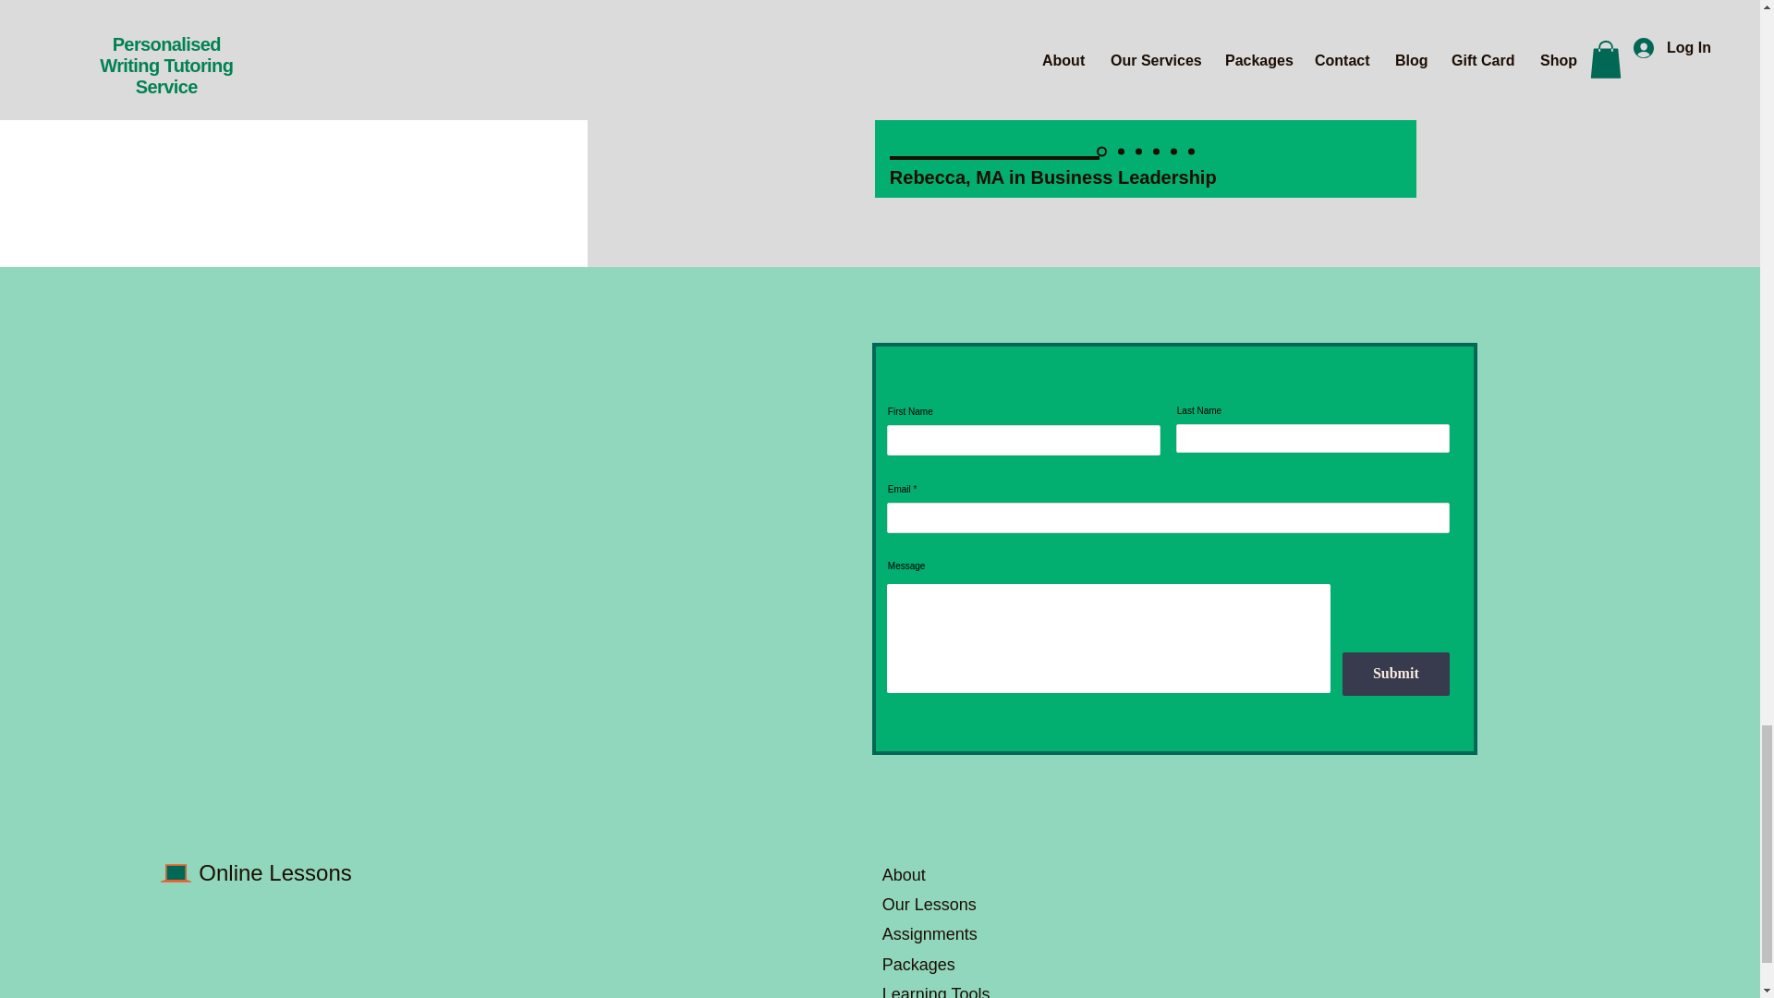 This screenshot has height=998, width=1774. I want to click on About, so click(904, 874).